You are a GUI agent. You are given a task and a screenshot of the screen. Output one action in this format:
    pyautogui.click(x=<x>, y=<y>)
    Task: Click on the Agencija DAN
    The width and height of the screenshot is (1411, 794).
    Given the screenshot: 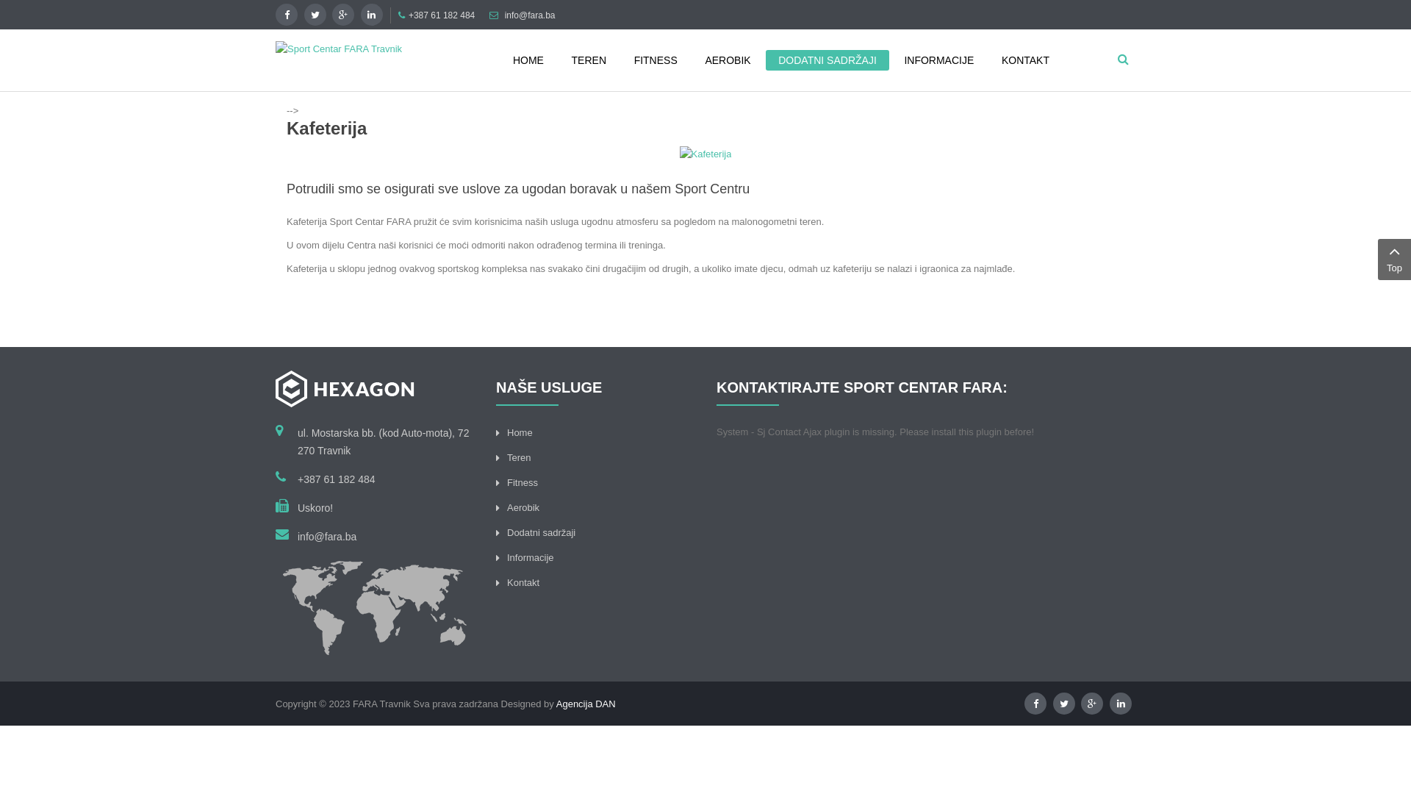 What is the action you would take?
    pyautogui.click(x=586, y=704)
    